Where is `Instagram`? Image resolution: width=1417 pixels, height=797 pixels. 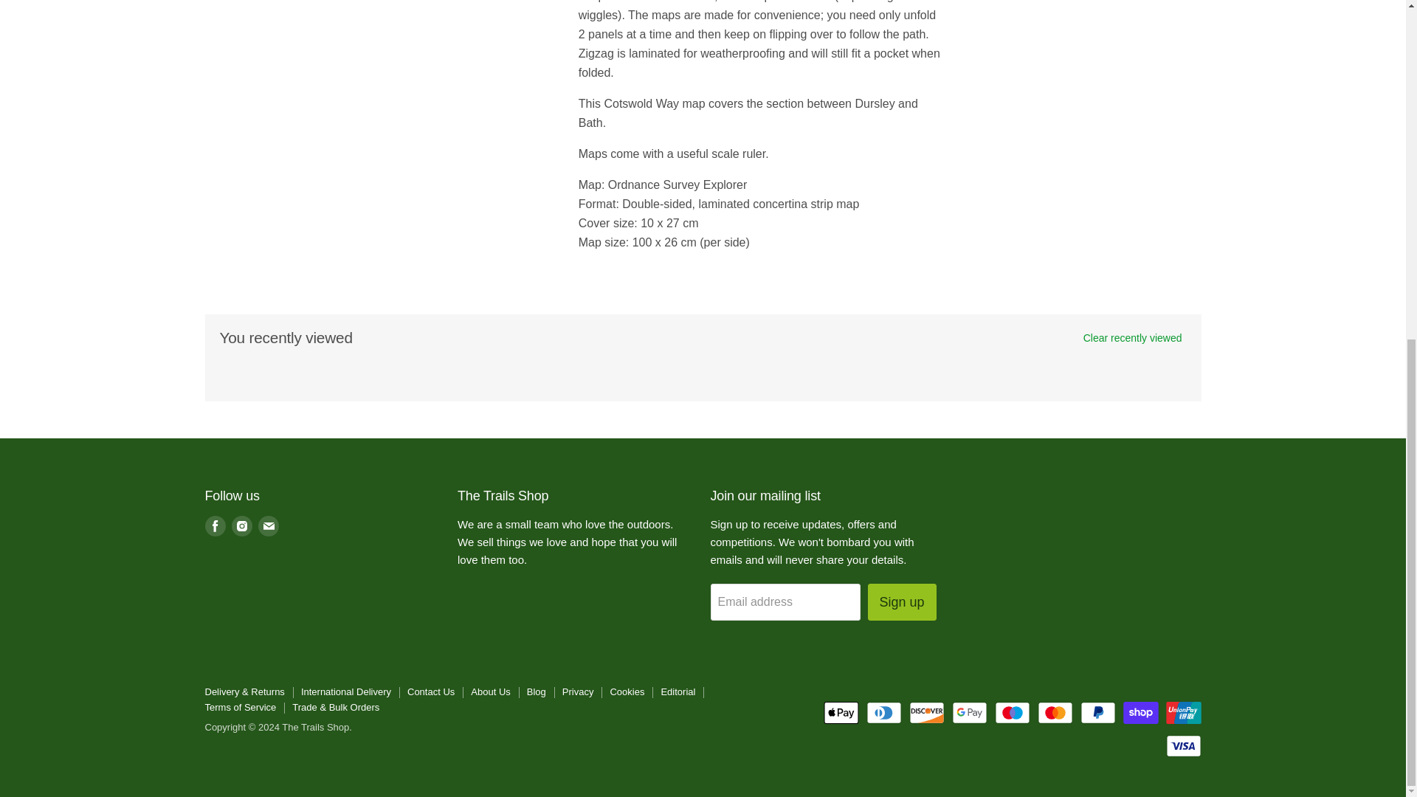 Instagram is located at coordinates (242, 525).